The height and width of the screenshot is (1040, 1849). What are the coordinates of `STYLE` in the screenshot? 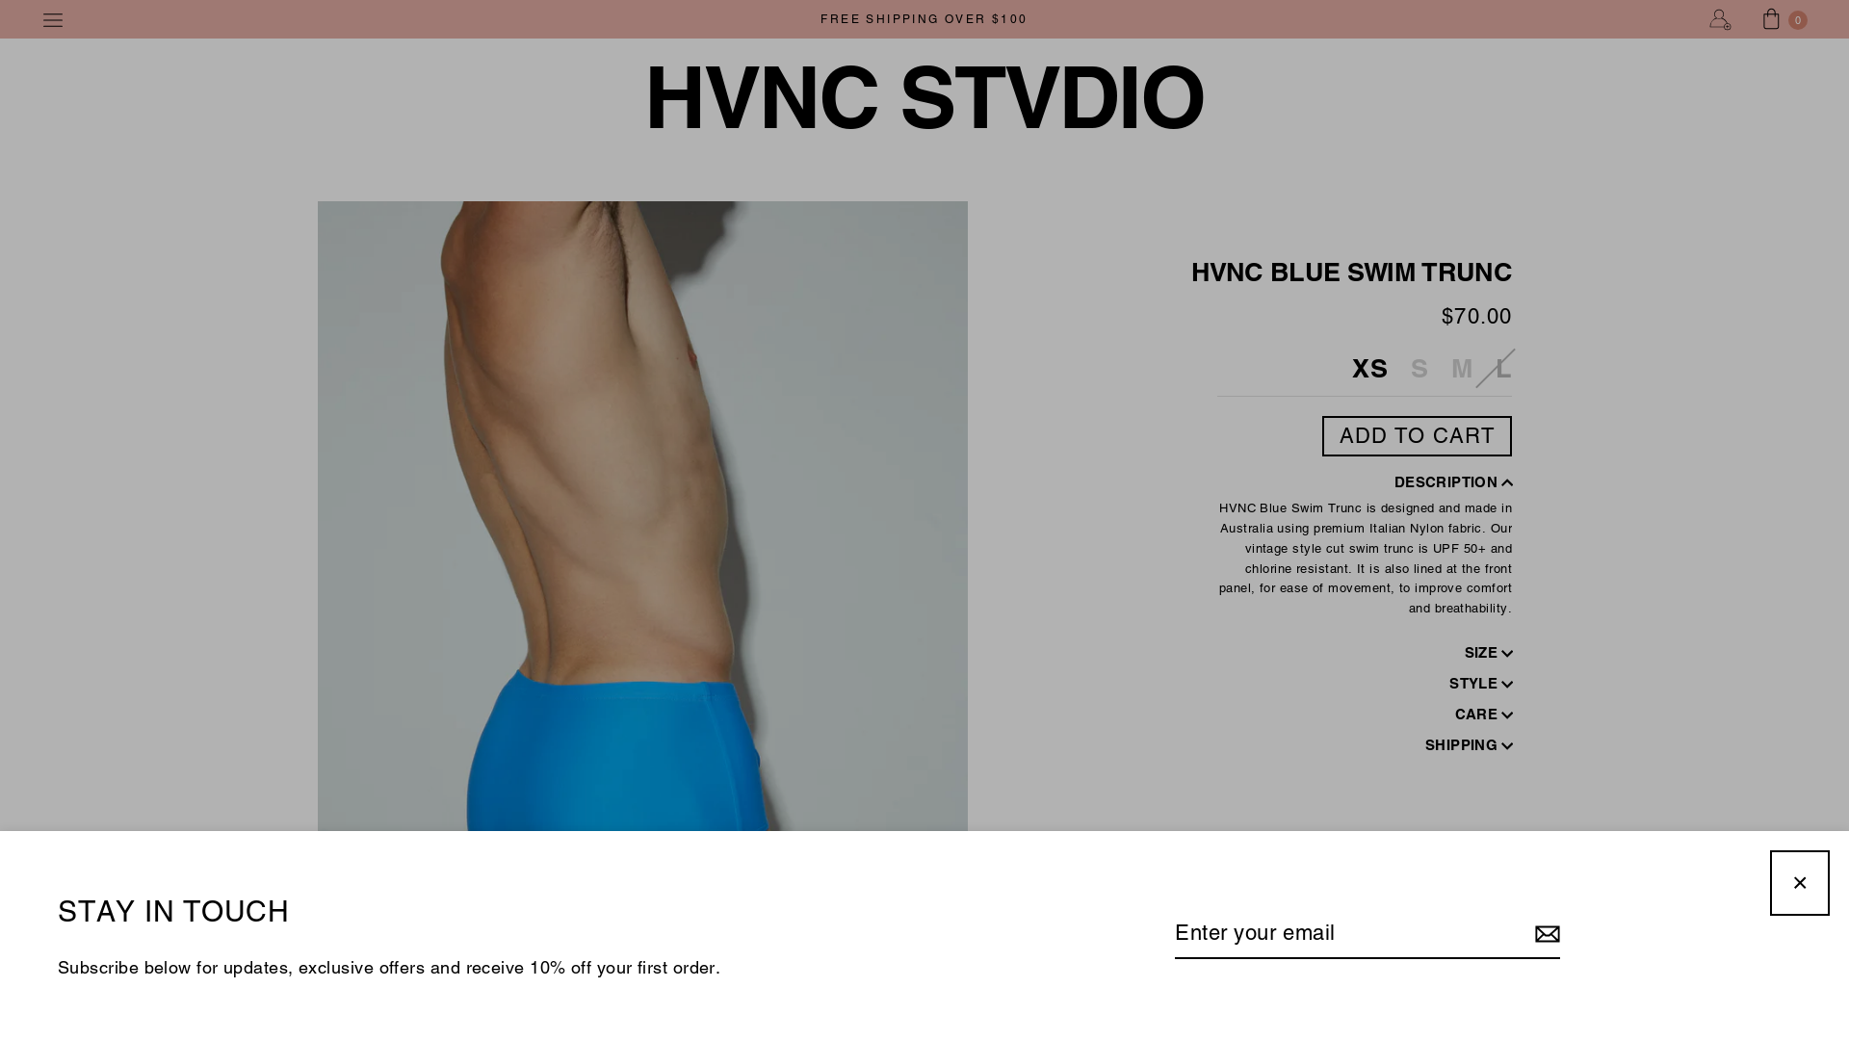 It's located at (1360, 684).